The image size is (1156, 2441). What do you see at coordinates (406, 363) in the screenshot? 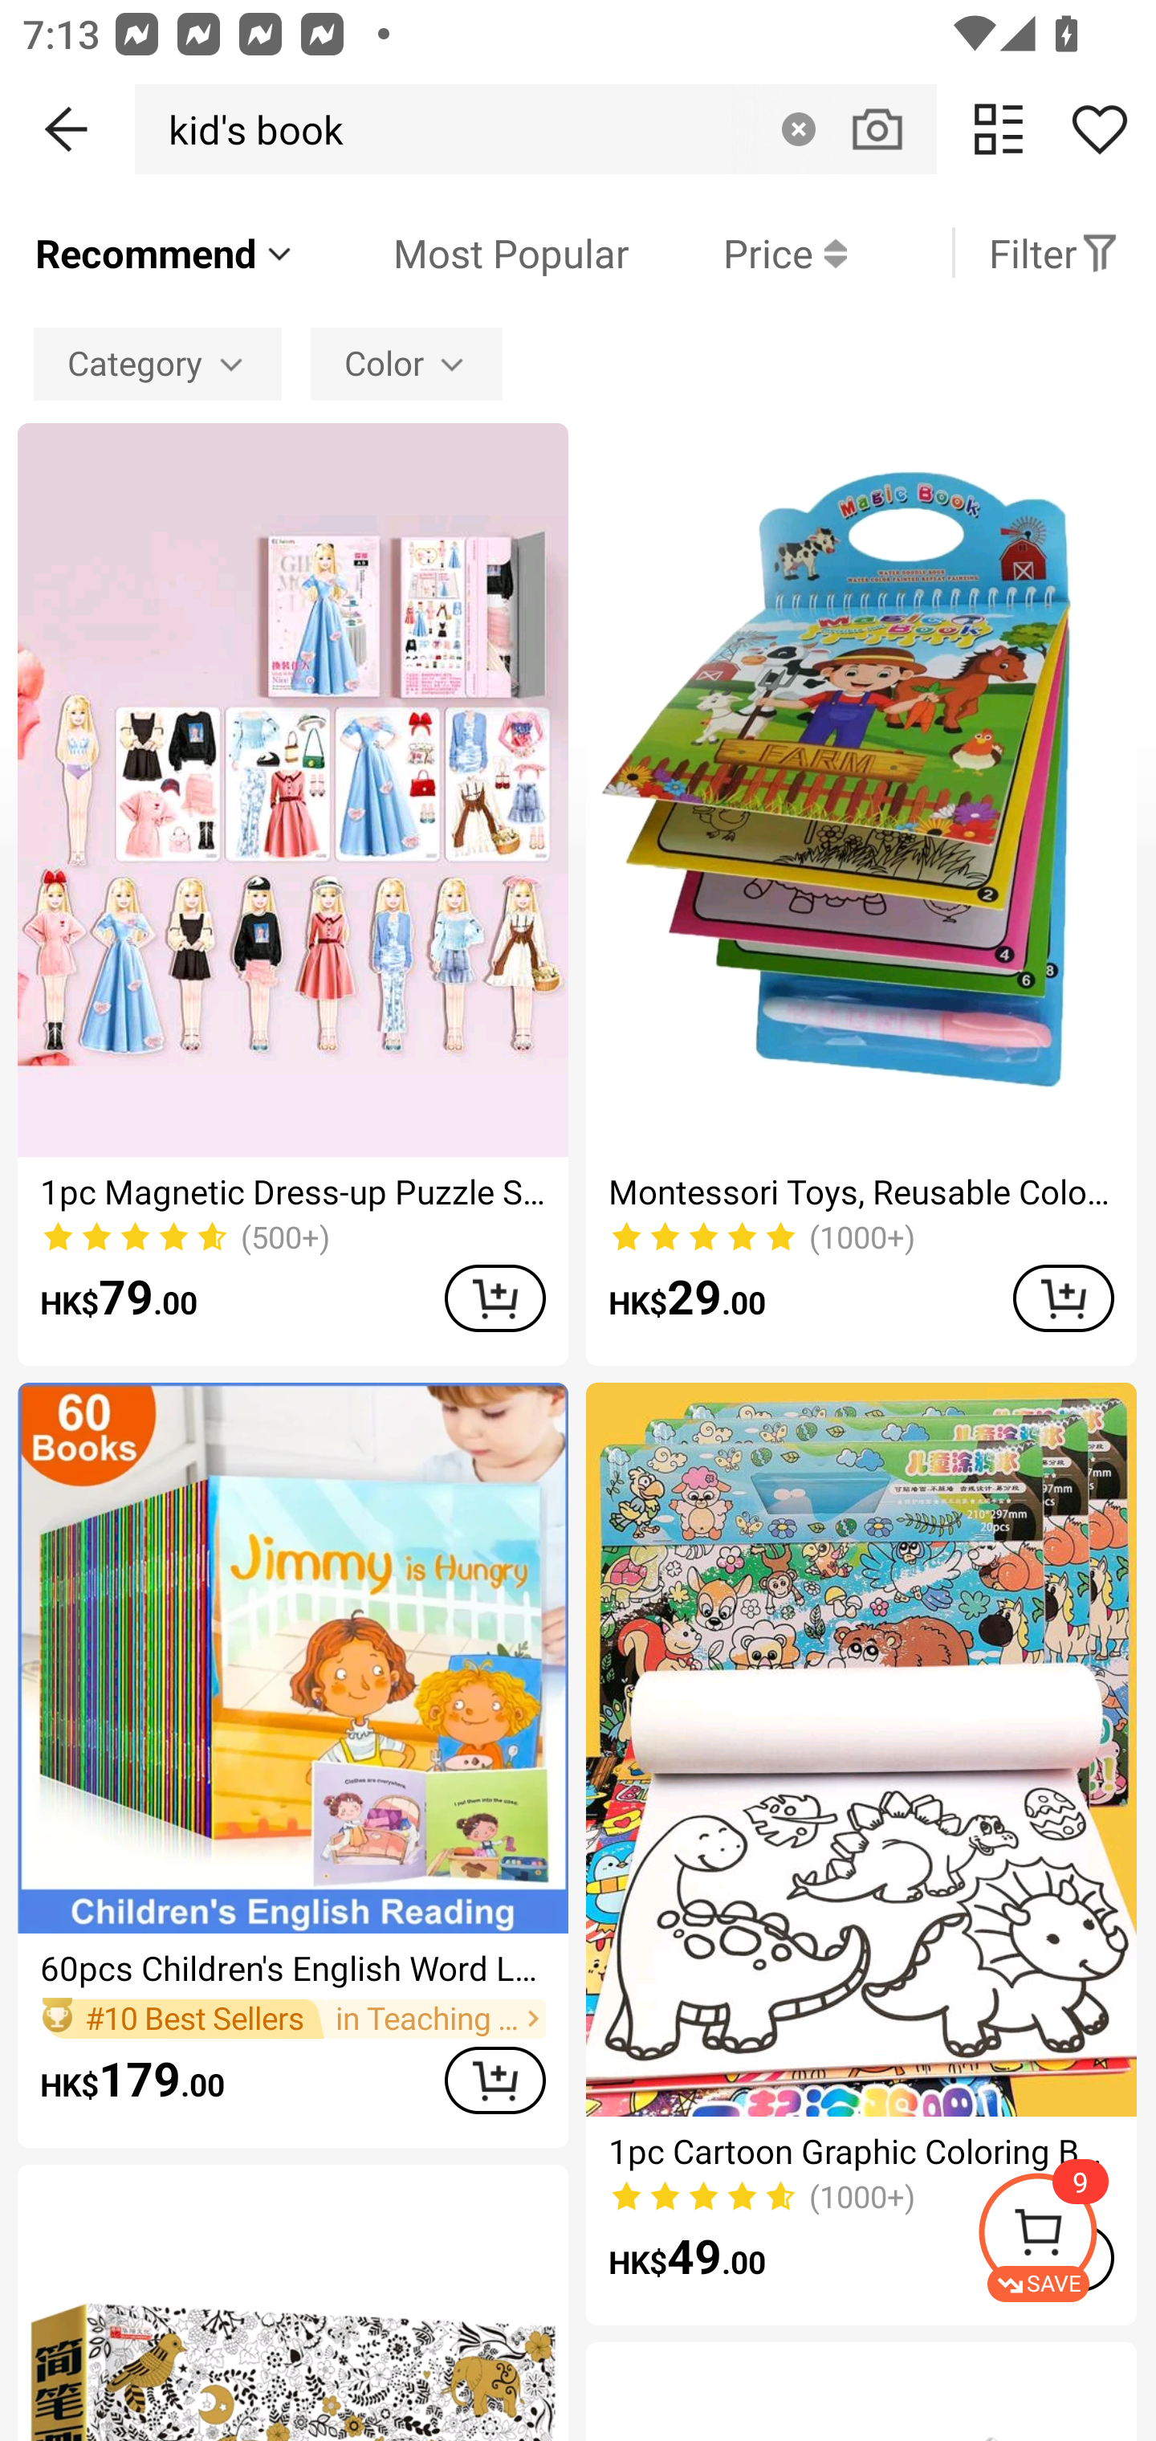
I see `Color` at bounding box center [406, 363].